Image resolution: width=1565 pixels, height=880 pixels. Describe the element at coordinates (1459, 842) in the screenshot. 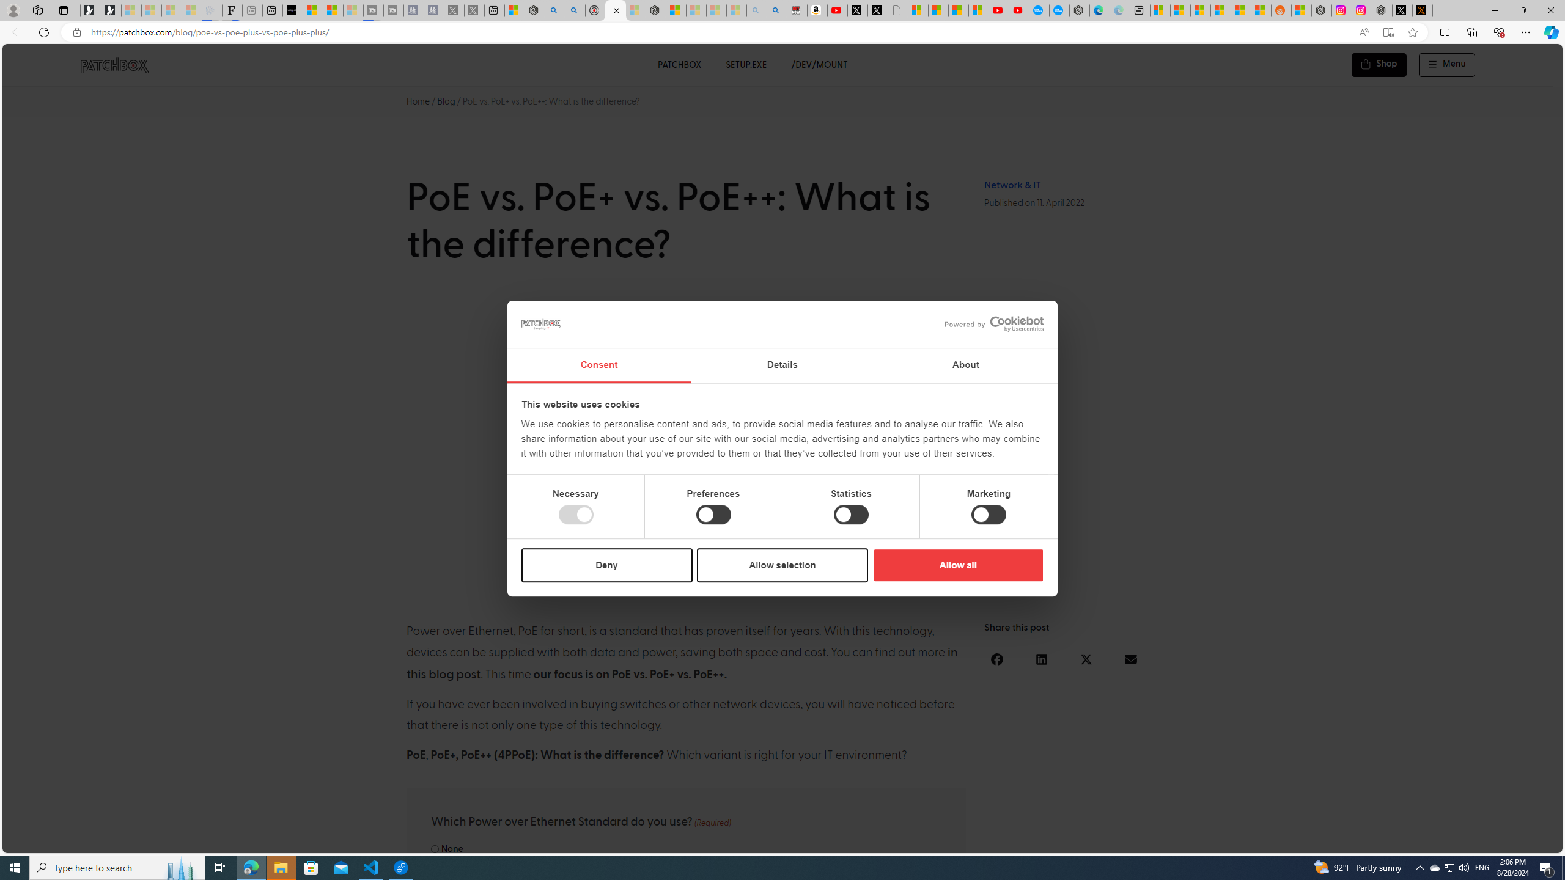

I see `Language switcher : Swedish` at that location.